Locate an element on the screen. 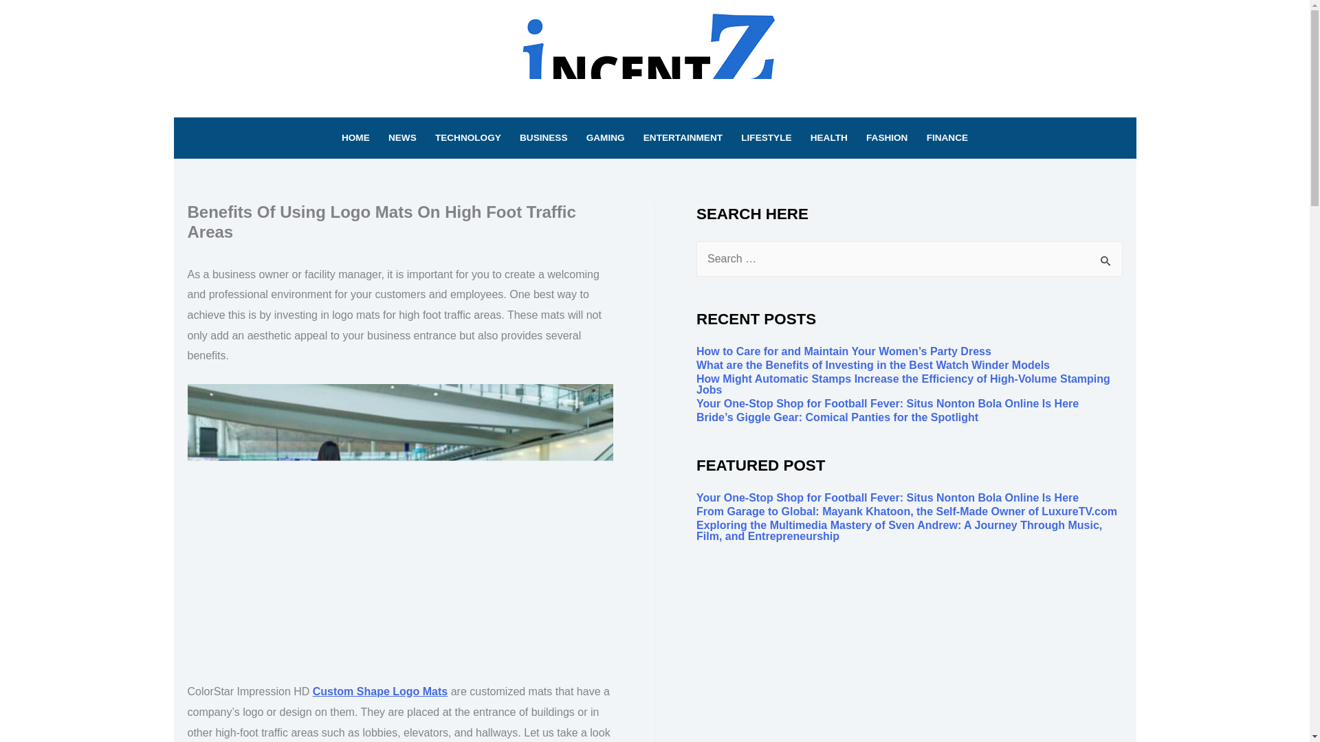 This screenshot has height=742, width=1320. Custom Shape Logo Mats is located at coordinates (379, 691).